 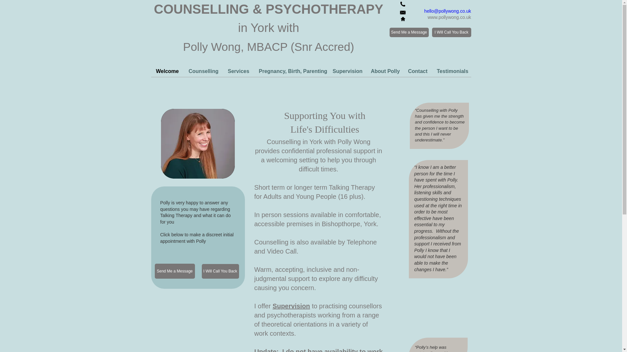 What do you see at coordinates (417, 71) in the screenshot?
I see `Contact` at bounding box center [417, 71].